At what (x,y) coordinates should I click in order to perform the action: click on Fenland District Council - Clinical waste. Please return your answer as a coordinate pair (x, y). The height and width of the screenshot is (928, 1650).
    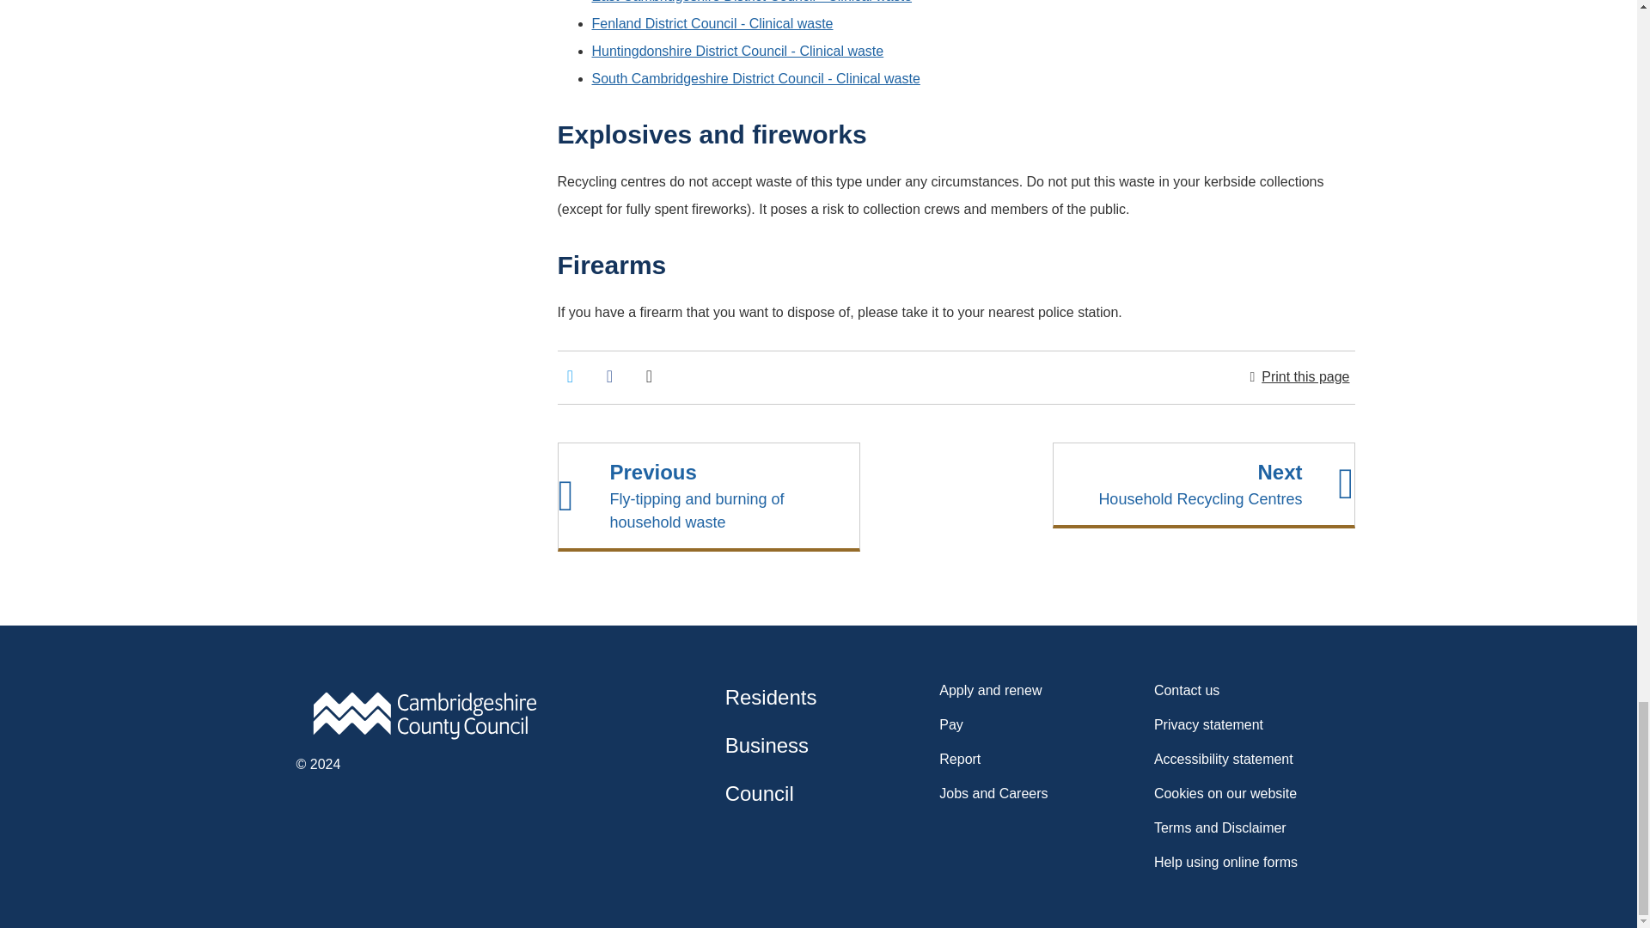
    Looking at the image, I should click on (712, 23).